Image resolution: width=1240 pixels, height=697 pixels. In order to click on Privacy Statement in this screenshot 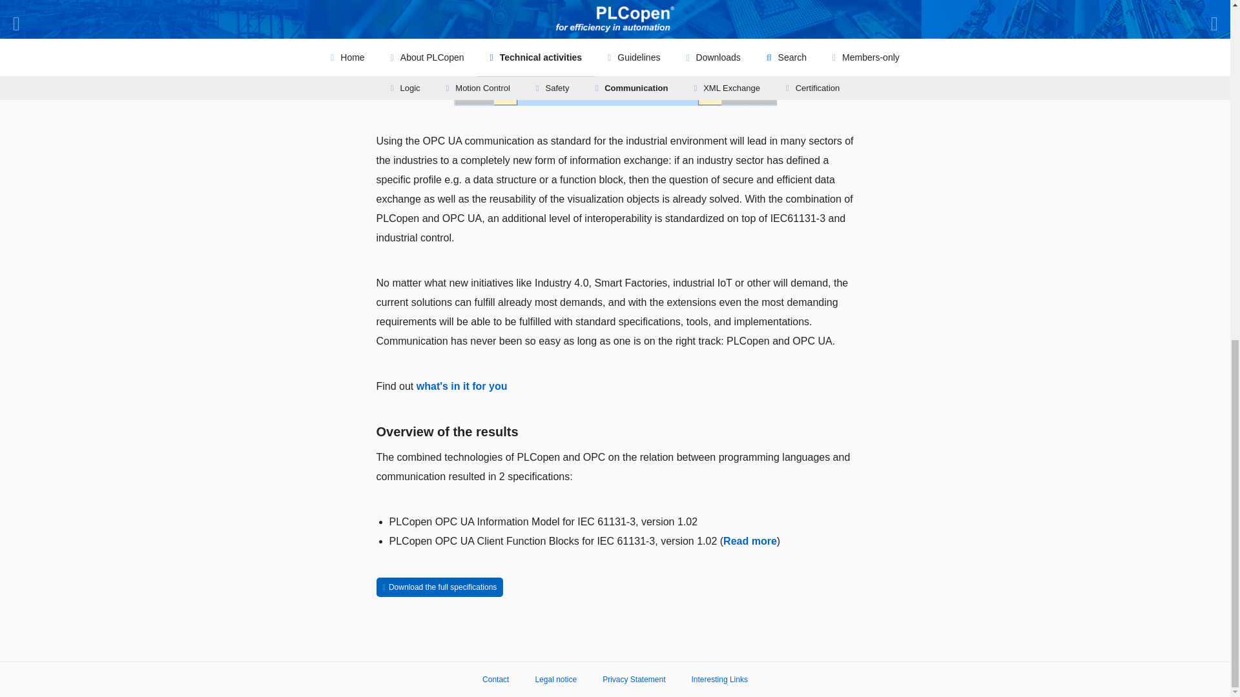, I will do `click(634, 679)`.